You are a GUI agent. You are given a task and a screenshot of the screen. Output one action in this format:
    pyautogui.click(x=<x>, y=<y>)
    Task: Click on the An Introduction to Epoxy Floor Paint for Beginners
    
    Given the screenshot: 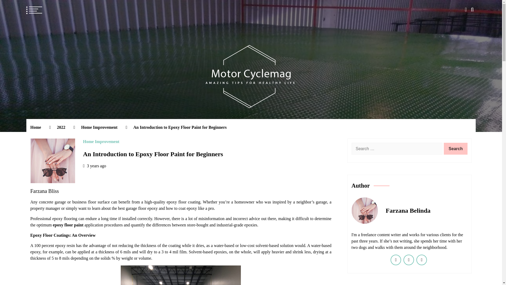 What is the action you would take?
    pyautogui.click(x=153, y=154)
    